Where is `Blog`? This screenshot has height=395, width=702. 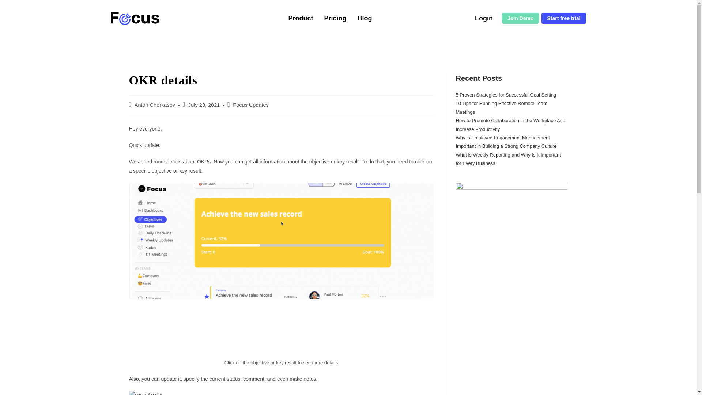
Blog is located at coordinates (365, 18).